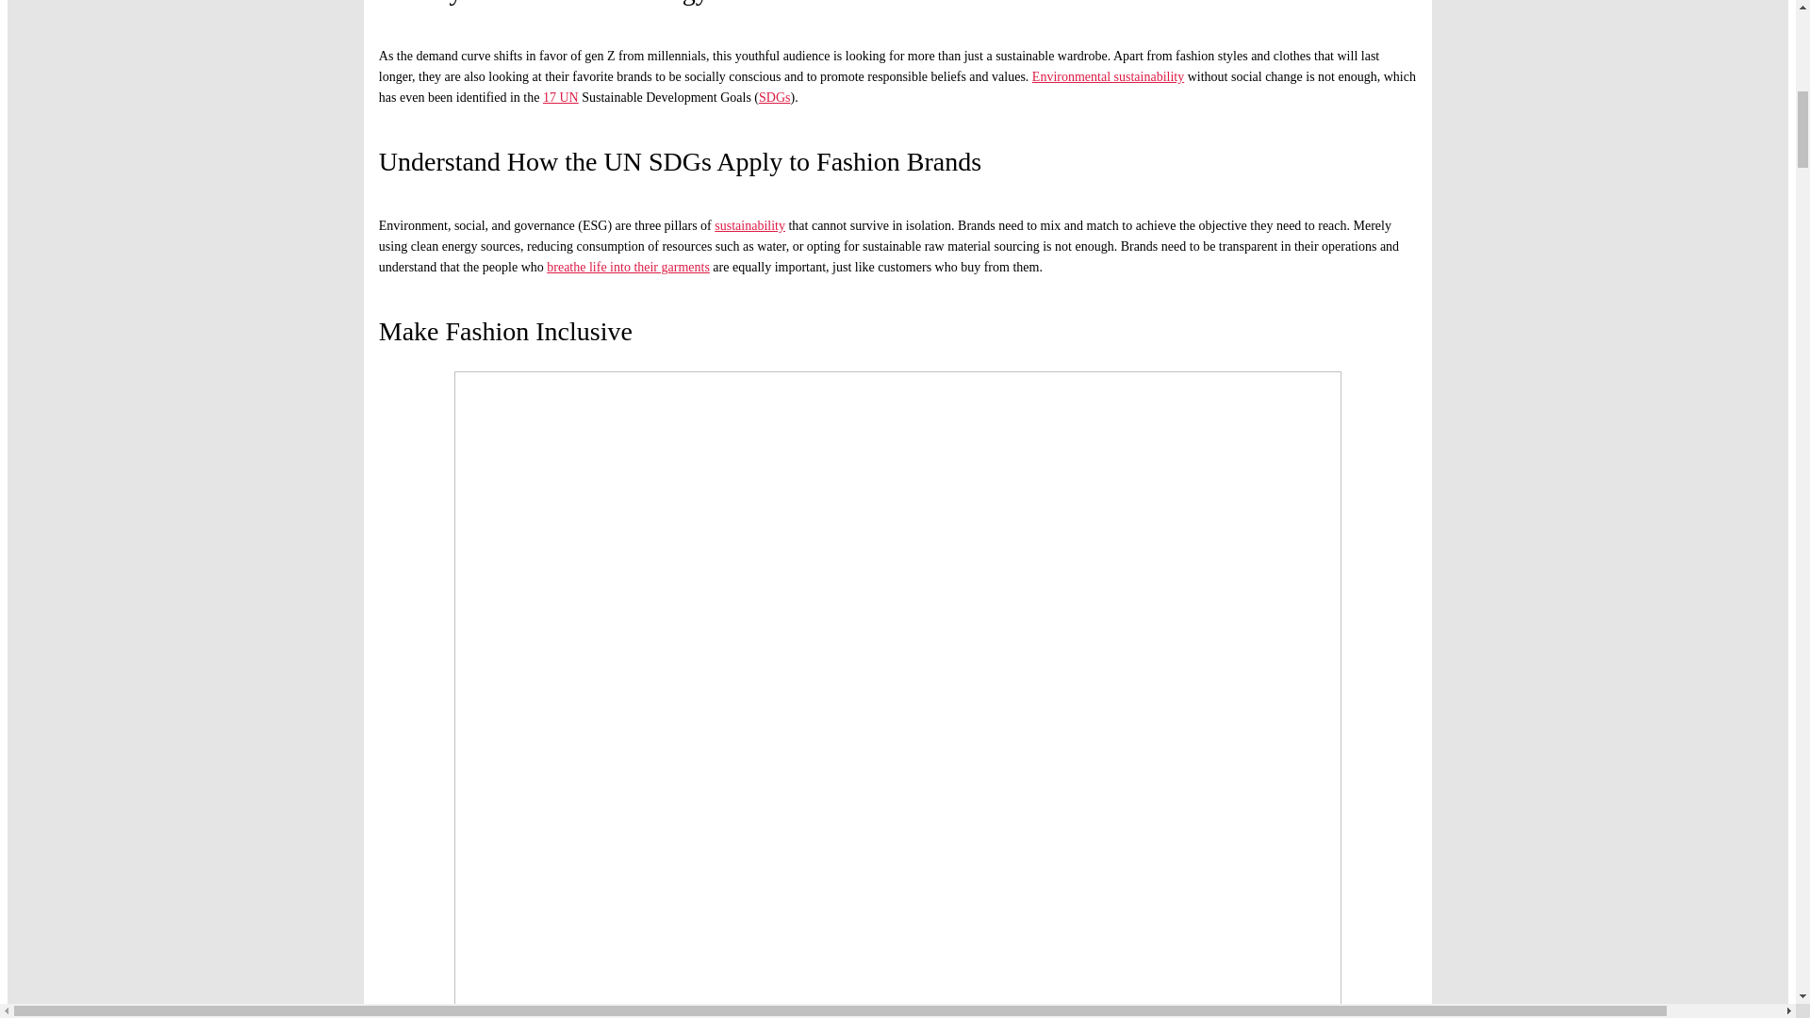  Describe the element at coordinates (628, 267) in the screenshot. I see `breathe life into their garments` at that location.